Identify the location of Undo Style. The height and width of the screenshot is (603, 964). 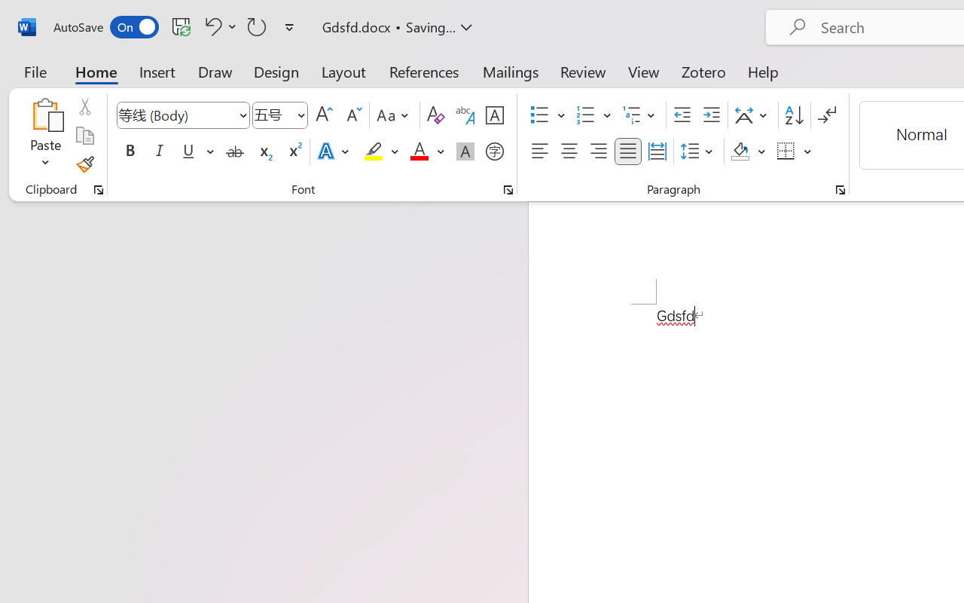
(218, 26).